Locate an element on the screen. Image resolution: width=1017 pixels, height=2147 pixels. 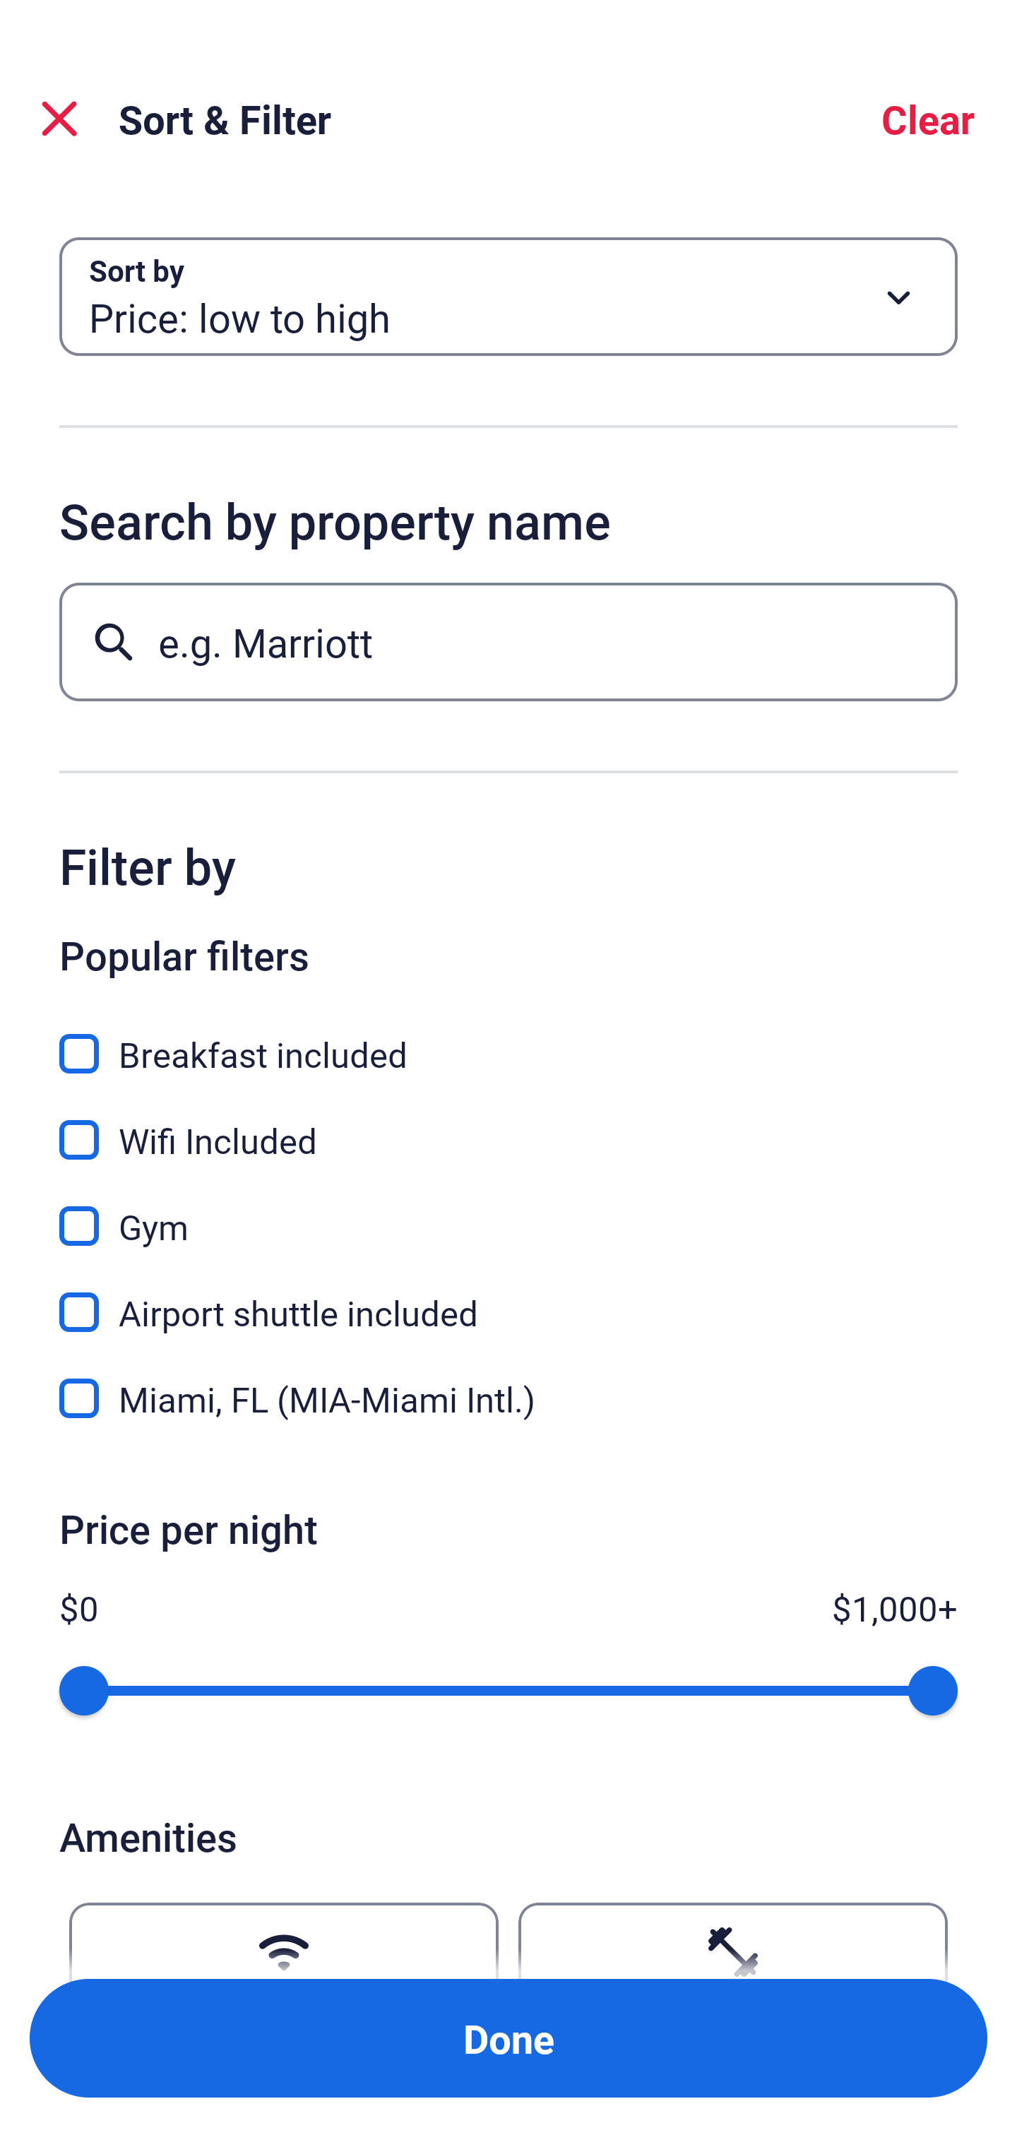
Gym, Gym is located at coordinates (509, 1211).